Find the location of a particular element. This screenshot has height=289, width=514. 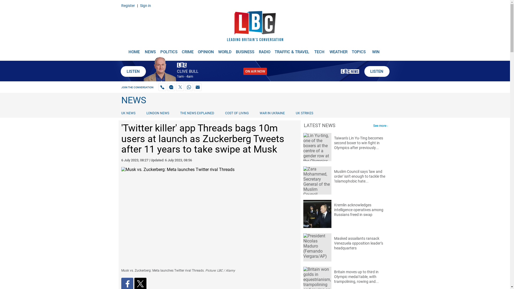

RADIO is located at coordinates (264, 50).